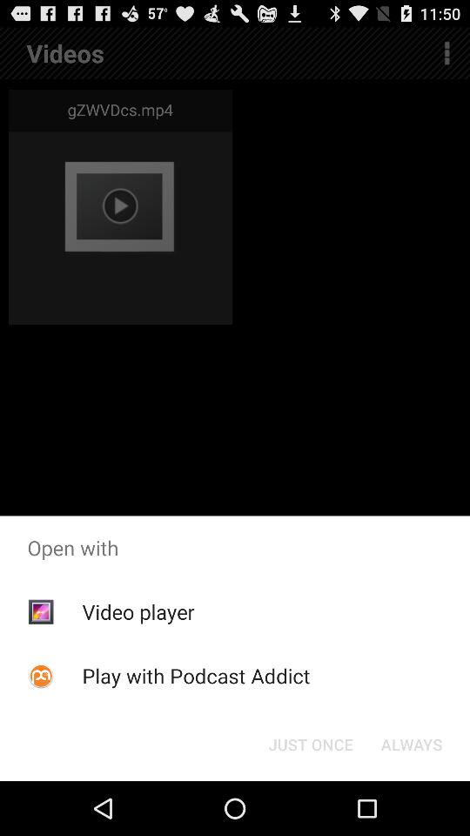  Describe the element at coordinates (411, 744) in the screenshot. I see `turn off icon at the bottom right corner` at that location.